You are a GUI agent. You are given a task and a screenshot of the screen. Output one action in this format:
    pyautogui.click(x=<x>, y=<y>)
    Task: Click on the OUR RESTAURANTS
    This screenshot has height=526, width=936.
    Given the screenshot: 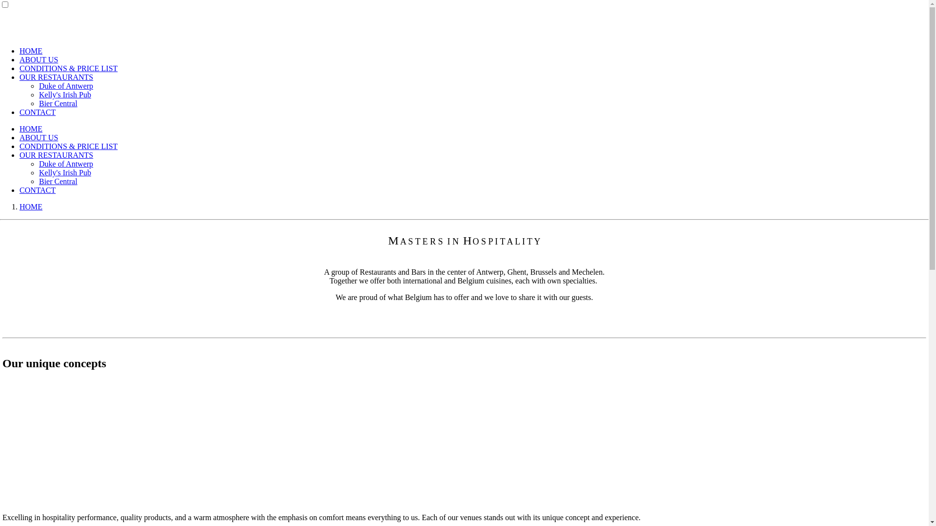 What is the action you would take?
    pyautogui.click(x=57, y=77)
    